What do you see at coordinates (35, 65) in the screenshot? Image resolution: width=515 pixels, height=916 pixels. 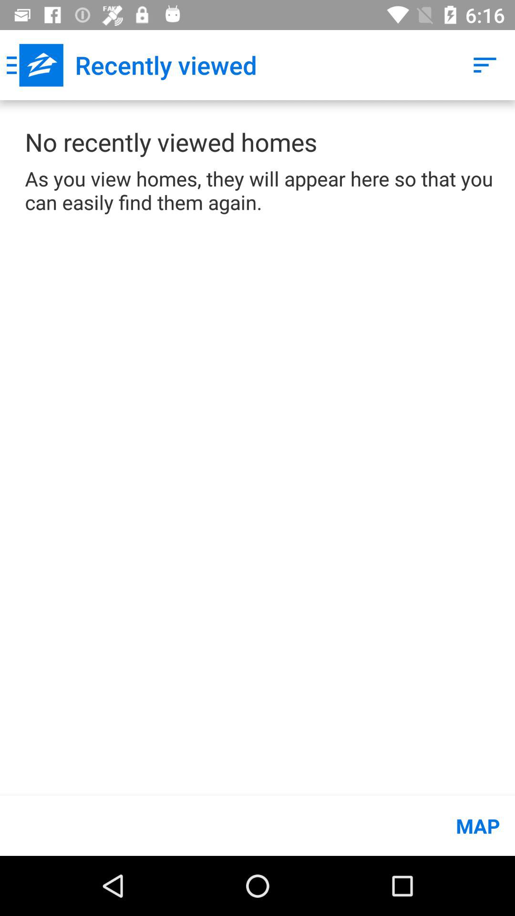 I see `choose app to the left of the recently viewed` at bounding box center [35, 65].